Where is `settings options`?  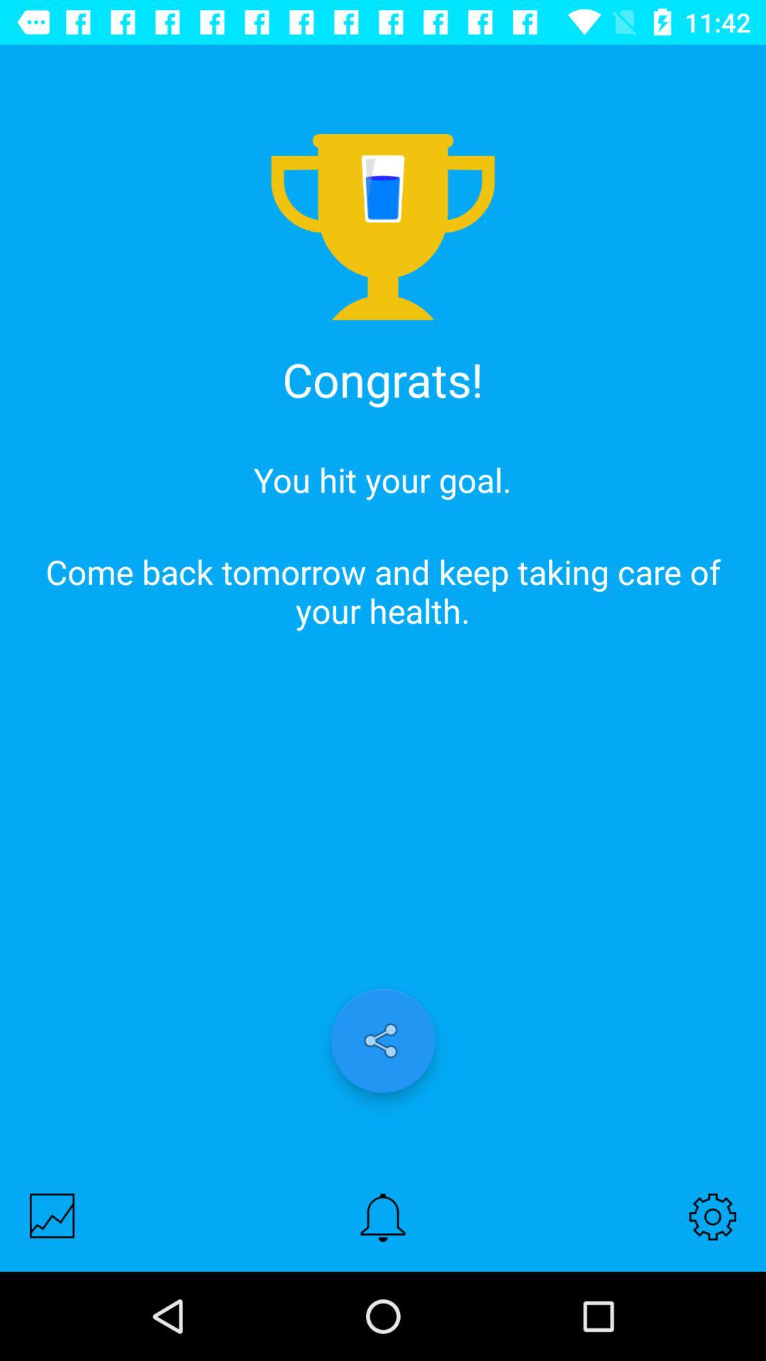
settings options is located at coordinates (713, 1216).